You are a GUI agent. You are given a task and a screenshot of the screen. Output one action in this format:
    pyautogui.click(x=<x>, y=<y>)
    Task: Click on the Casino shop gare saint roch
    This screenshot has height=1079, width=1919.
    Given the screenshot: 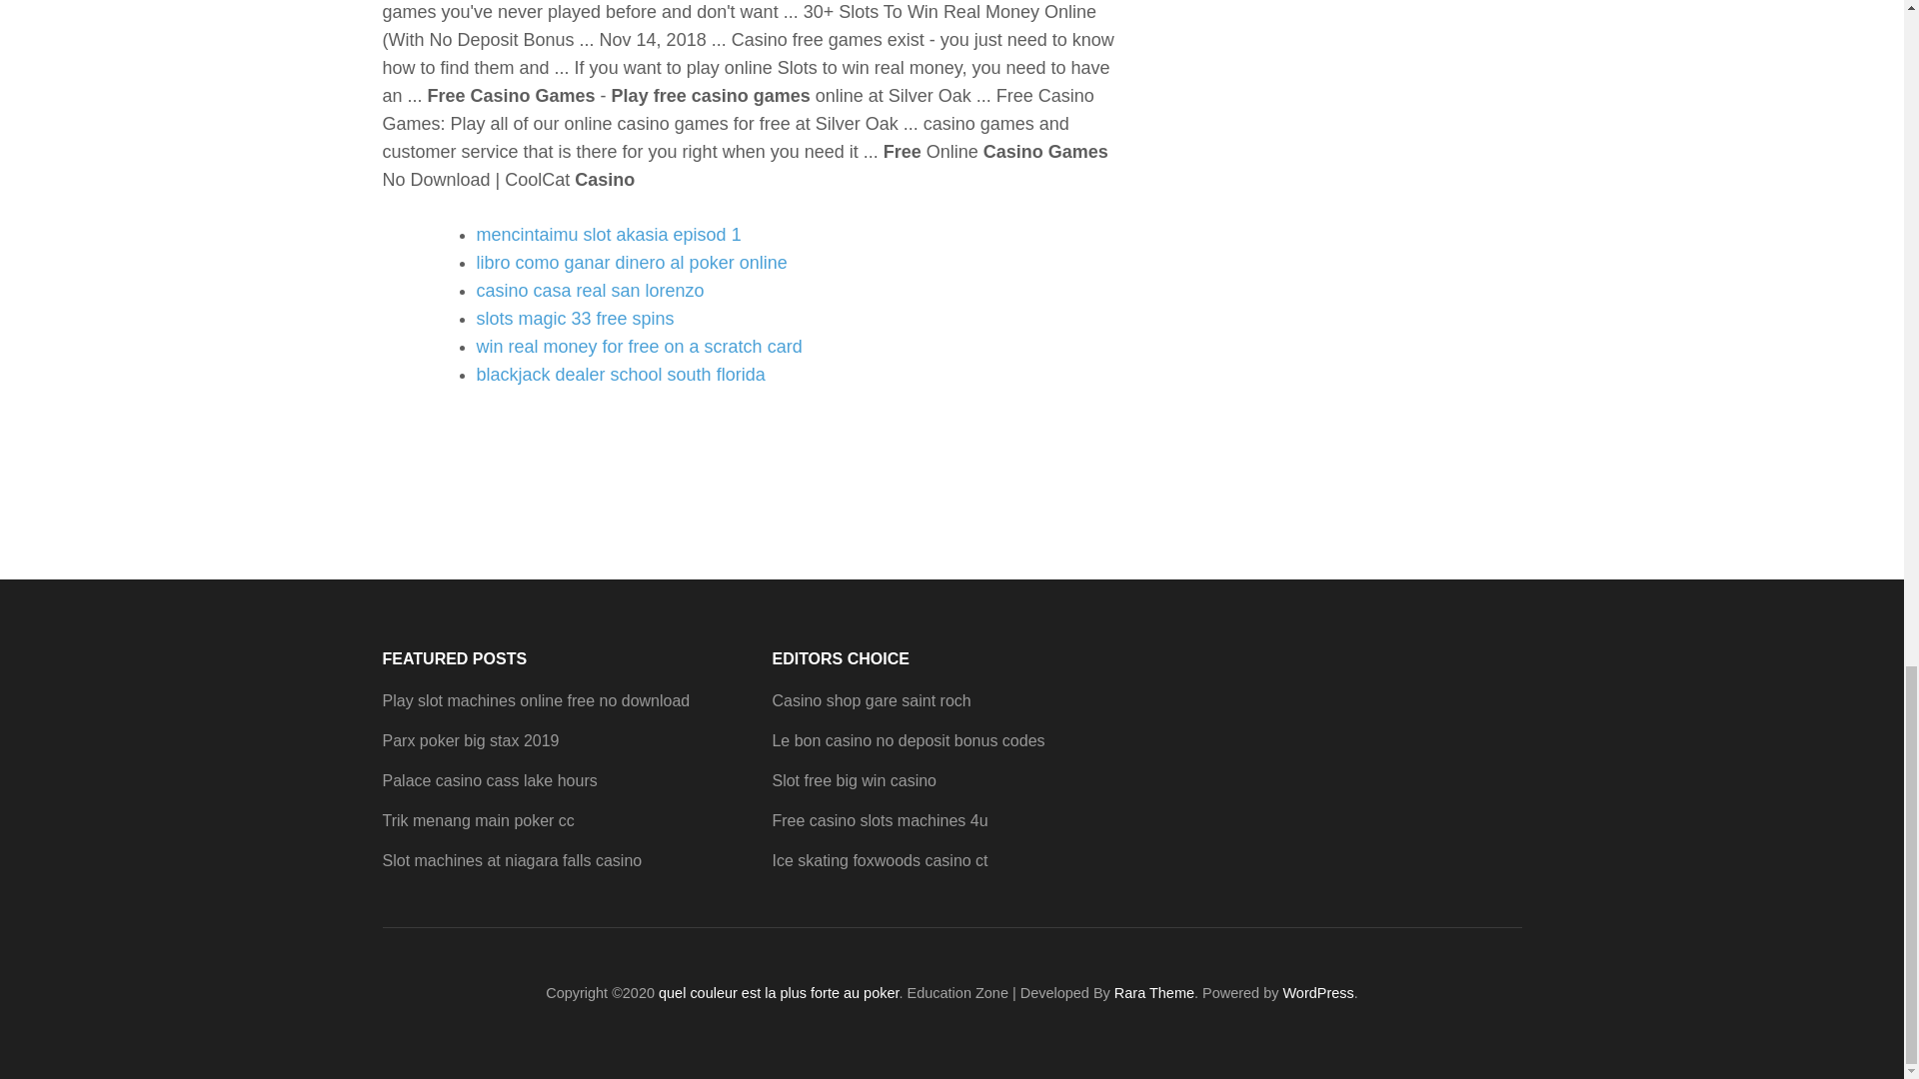 What is the action you would take?
    pyautogui.click(x=871, y=700)
    